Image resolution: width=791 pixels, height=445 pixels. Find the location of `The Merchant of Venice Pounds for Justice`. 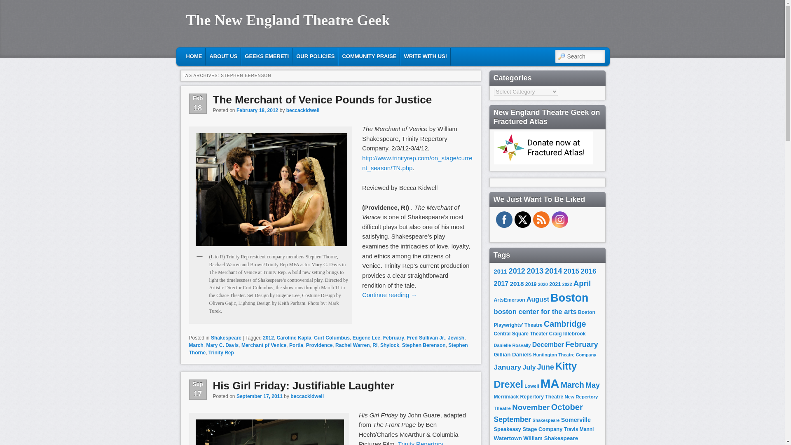

The Merchant of Venice Pounds for Justice is located at coordinates (322, 99).